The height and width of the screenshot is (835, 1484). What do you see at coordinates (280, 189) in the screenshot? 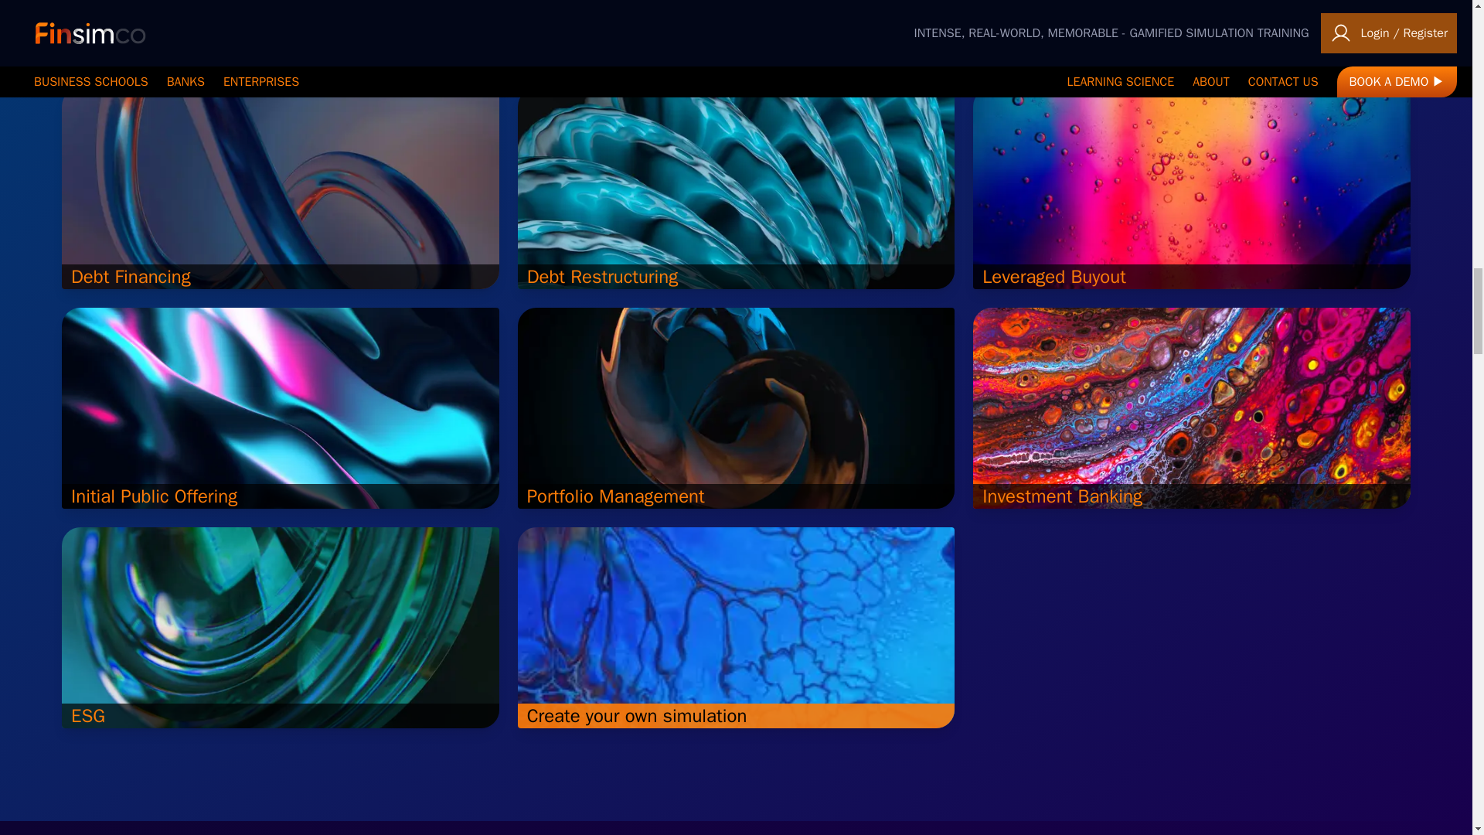
I see `Debt Financing` at bounding box center [280, 189].